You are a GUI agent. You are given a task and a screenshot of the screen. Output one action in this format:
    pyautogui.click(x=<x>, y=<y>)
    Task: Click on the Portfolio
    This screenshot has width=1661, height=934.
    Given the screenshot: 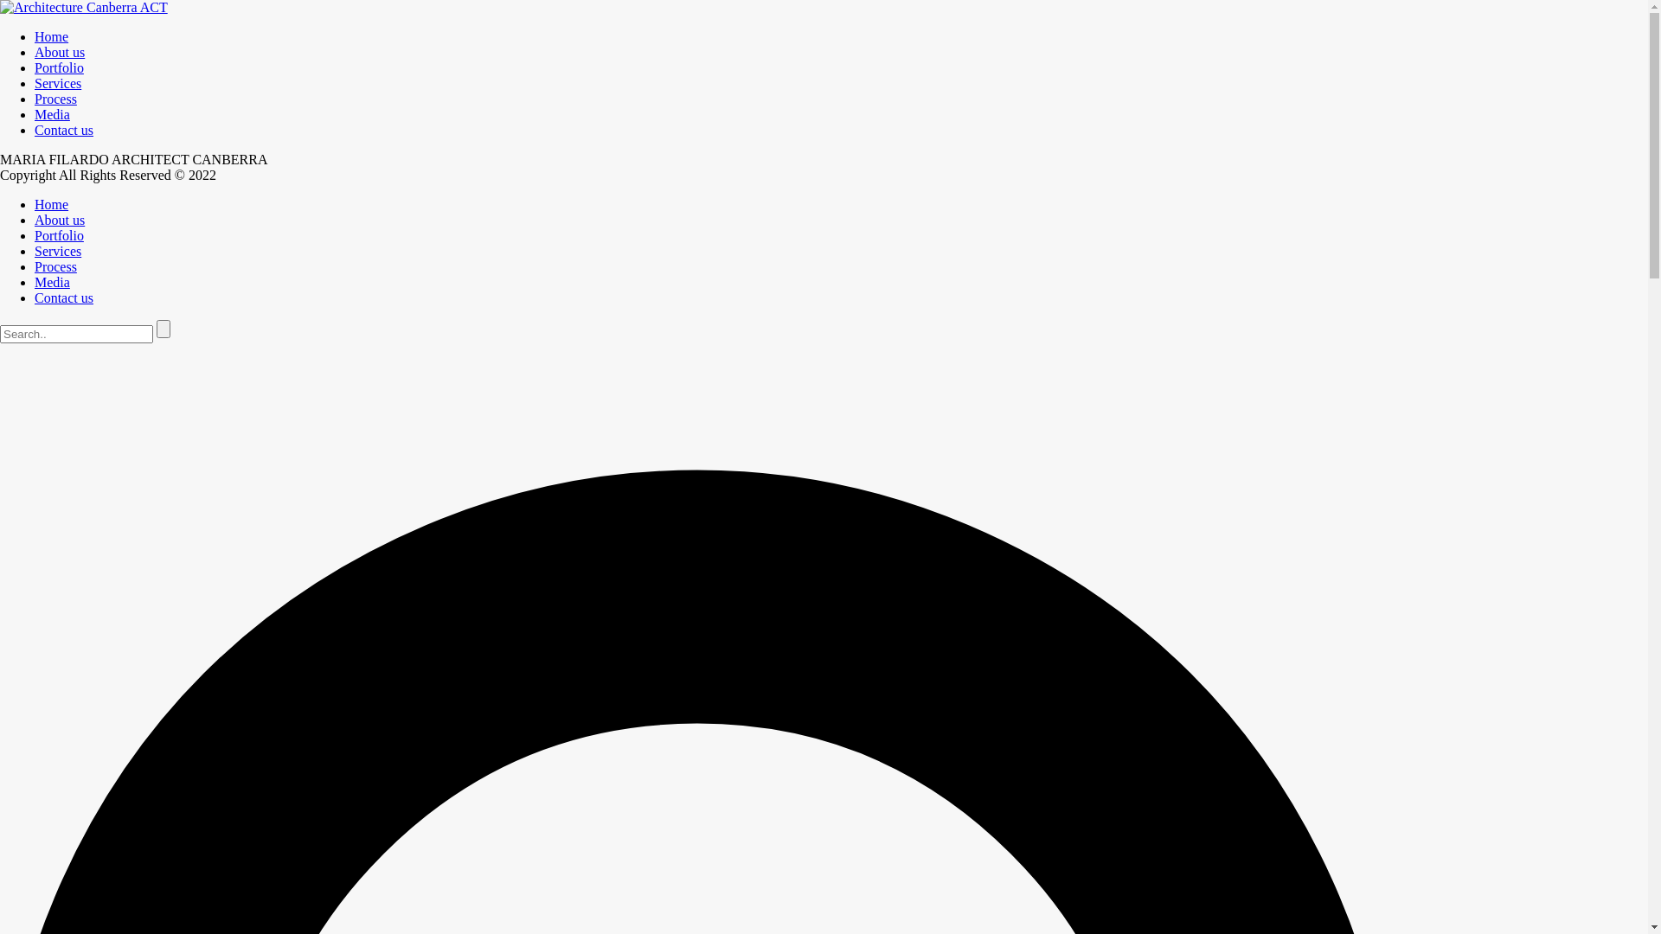 What is the action you would take?
    pyautogui.click(x=59, y=235)
    